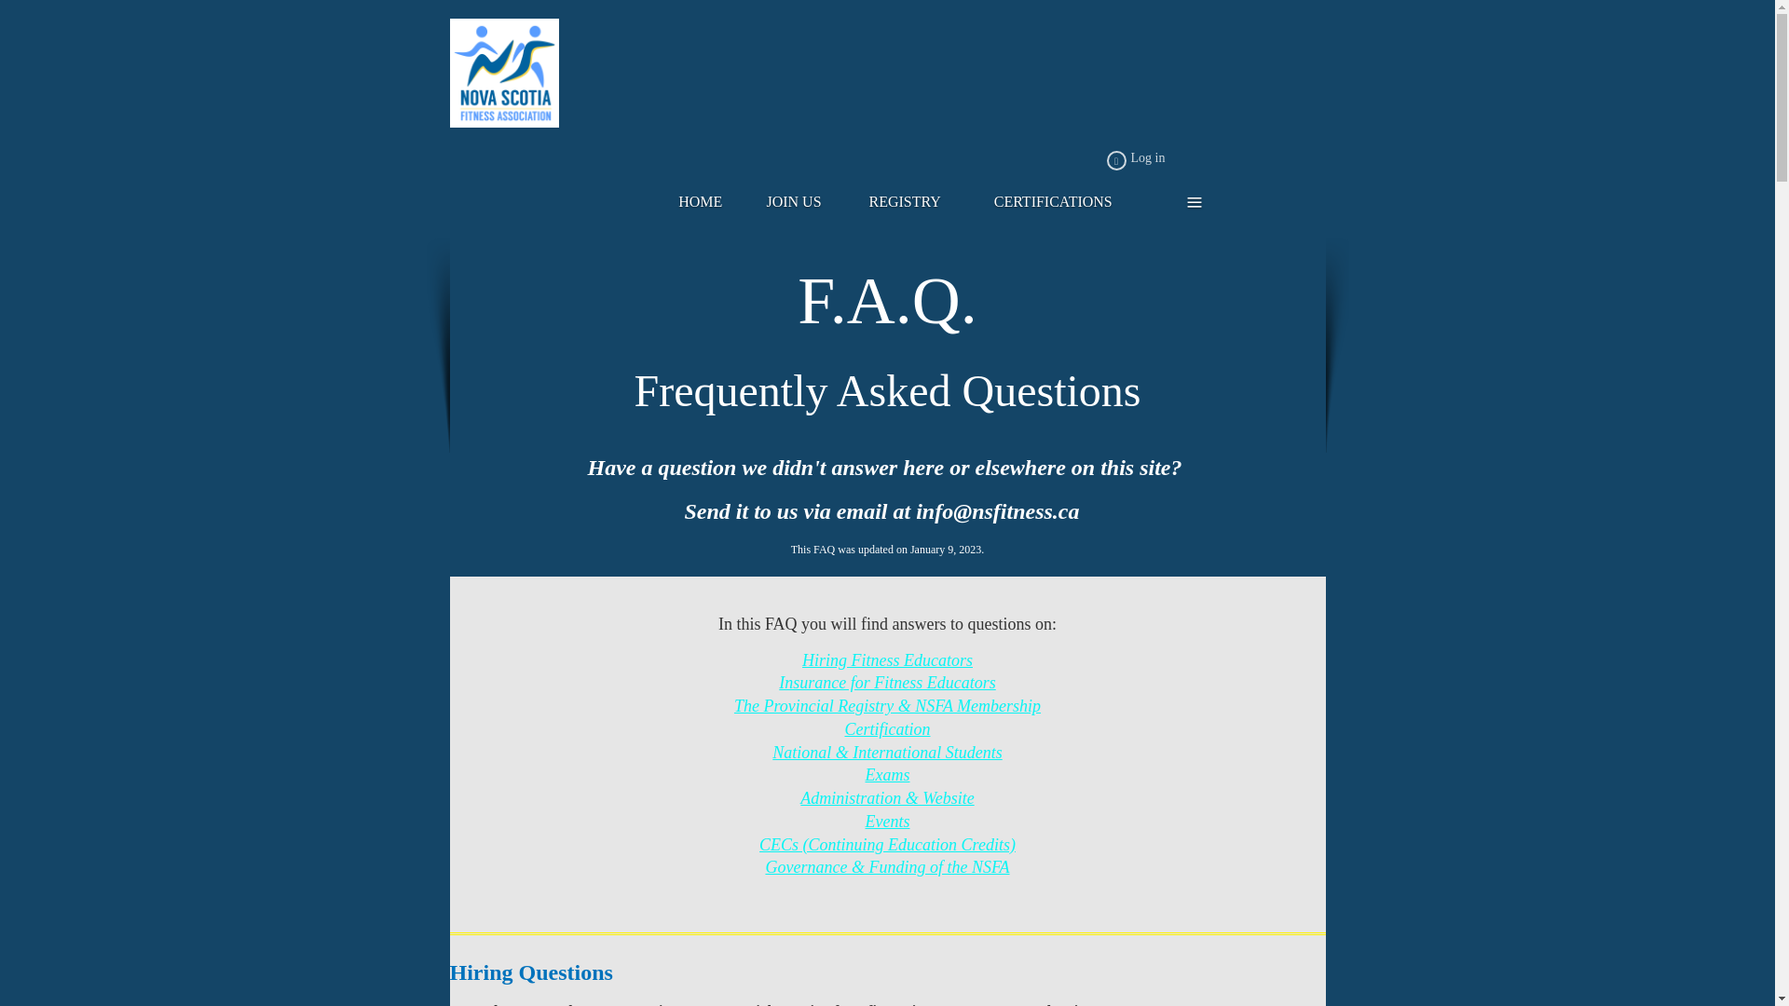  I want to click on Exams, so click(886, 775).